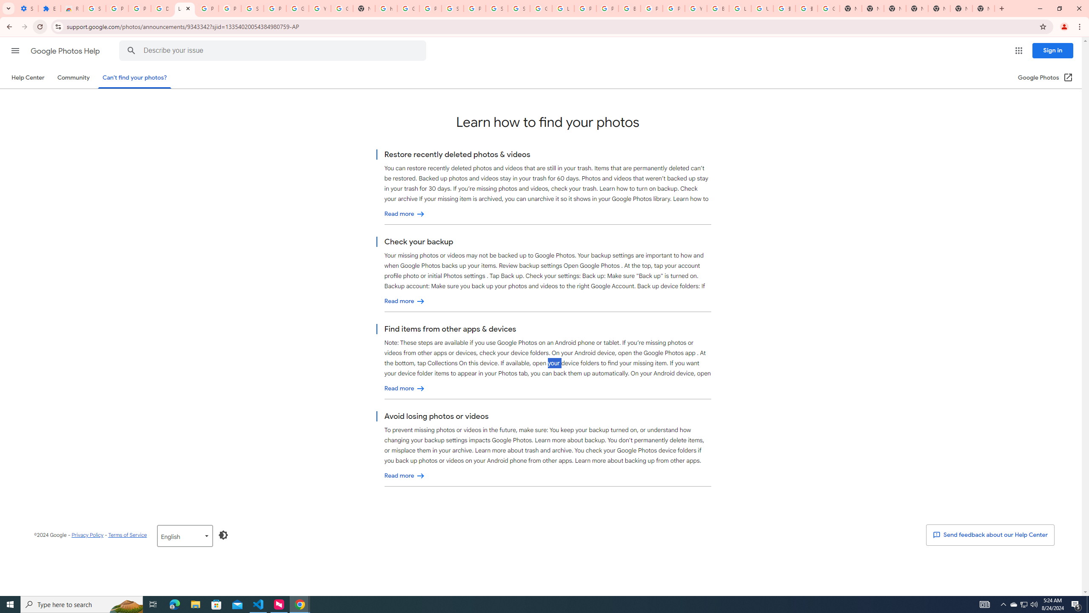 The image size is (1089, 613). Describe the element at coordinates (405, 476) in the screenshot. I see `Avoid losing photos or videos` at that location.